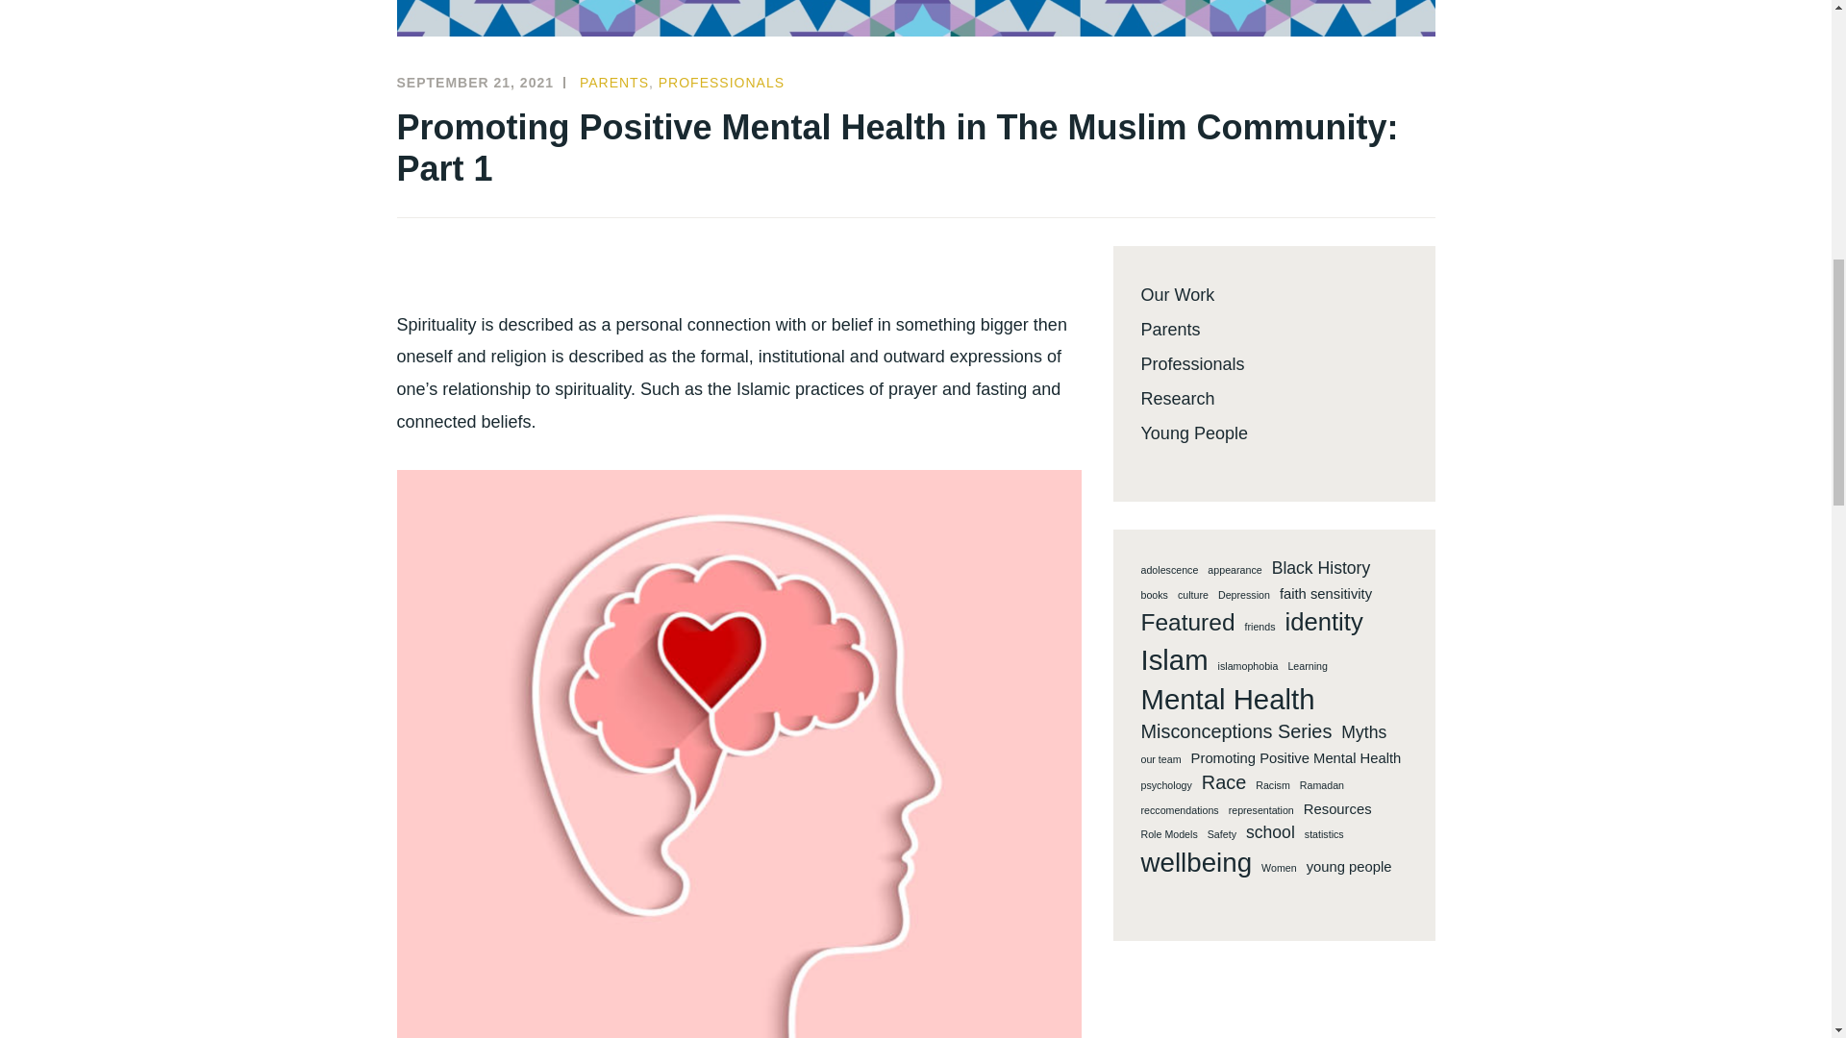 The width and height of the screenshot is (1846, 1038). I want to click on Research, so click(1177, 399).